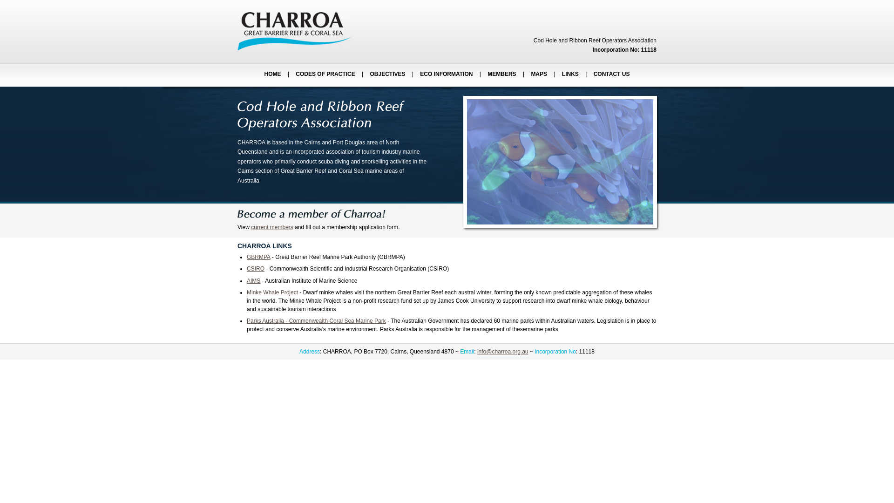  Describe the element at coordinates (502, 74) in the screenshot. I see `MEMBERS` at that location.